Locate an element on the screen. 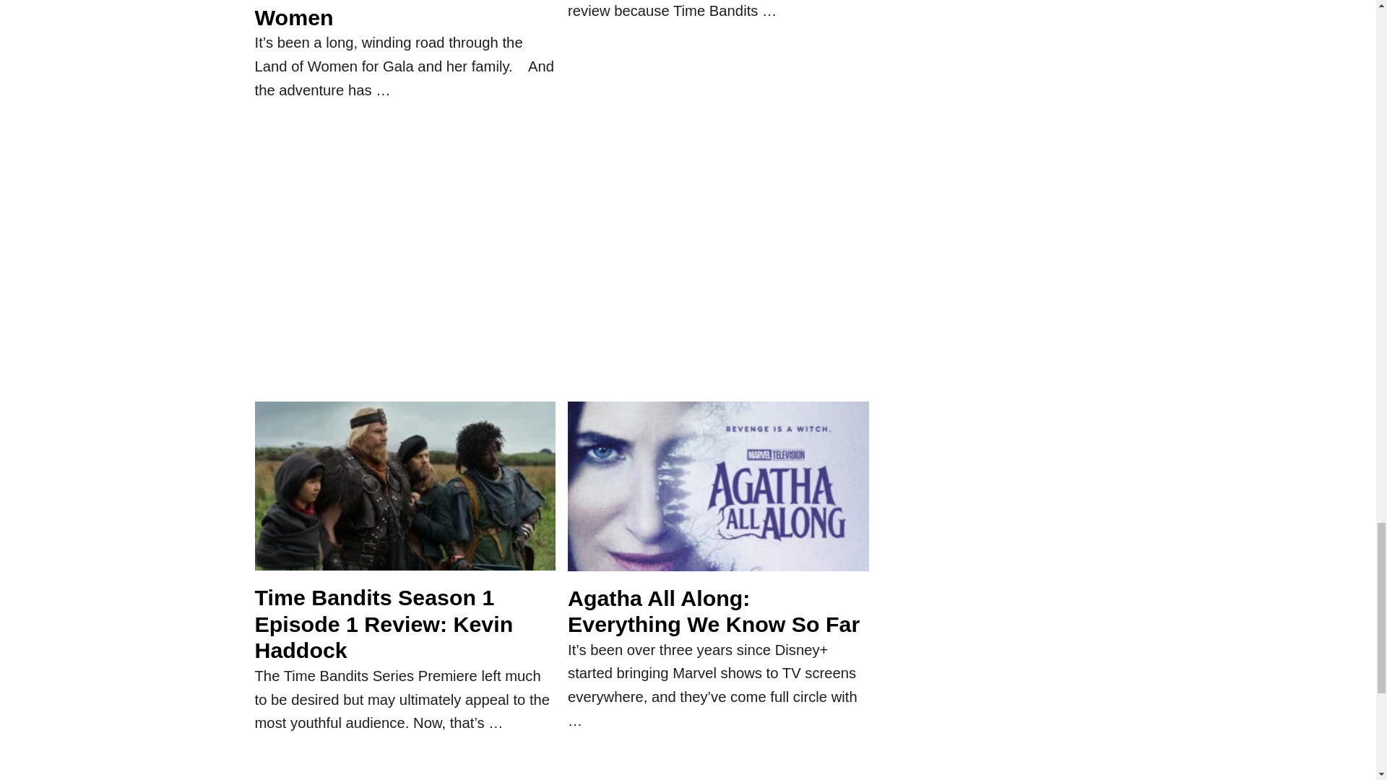 This screenshot has width=1387, height=780. Time Bandits Season 1 Episode 1 Review: Kevin Haddock is located at coordinates (405, 493).